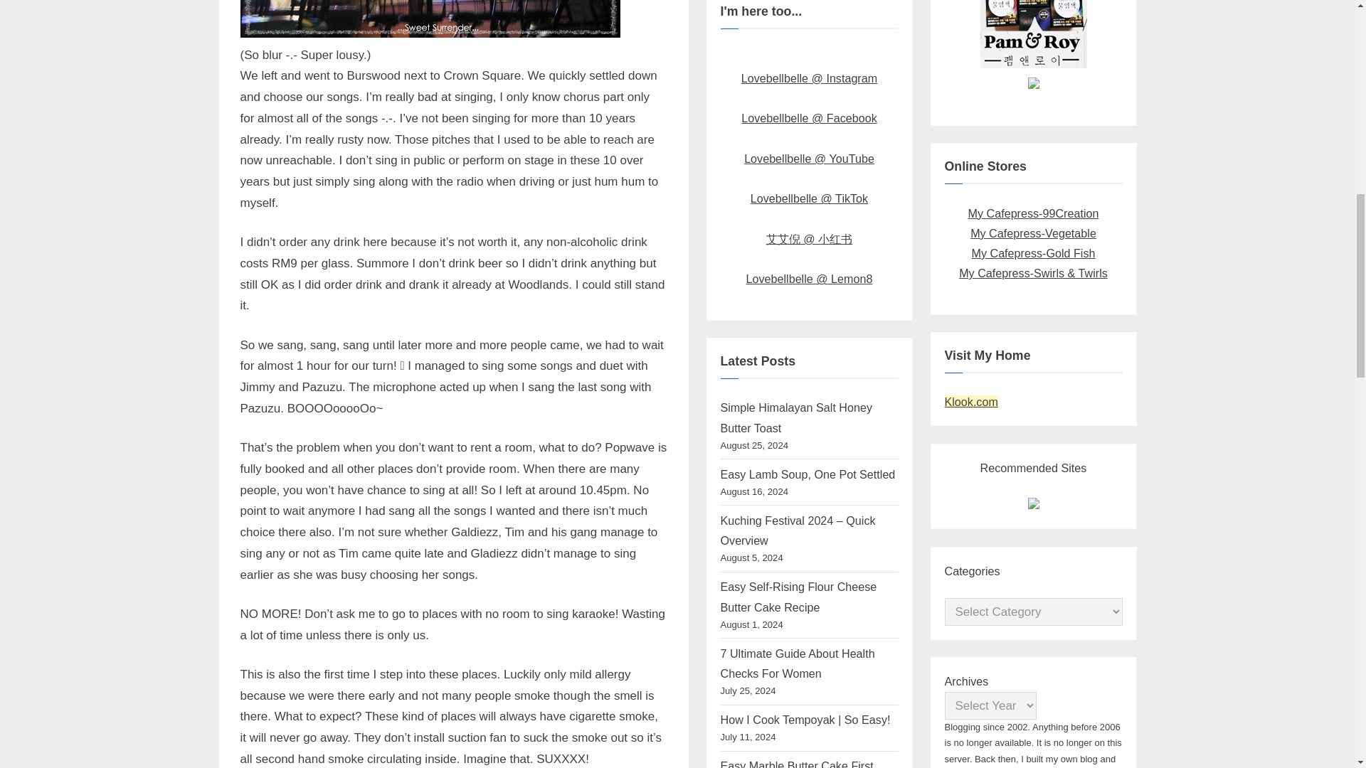 The height and width of the screenshot is (768, 1366). I want to click on 7 Ultimate Guide About Health Checks For Women, so click(797, 663).